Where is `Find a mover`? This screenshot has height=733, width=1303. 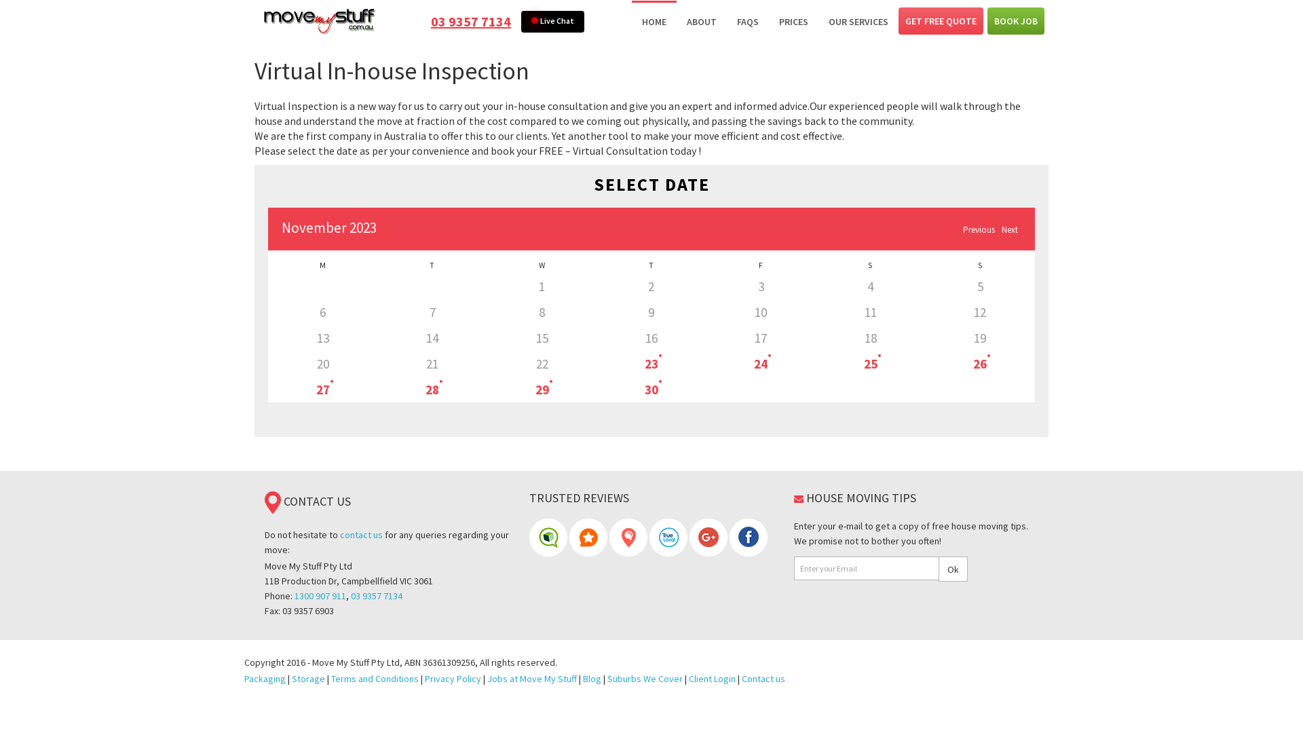
Find a mover is located at coordinates (628, 538).